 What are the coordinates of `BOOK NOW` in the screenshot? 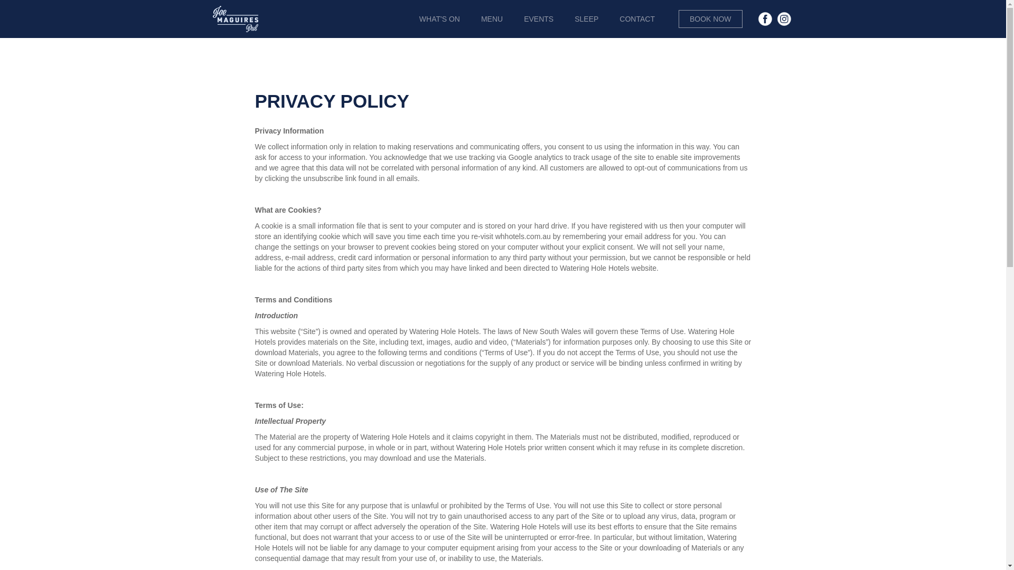 It's located at (711, 19).